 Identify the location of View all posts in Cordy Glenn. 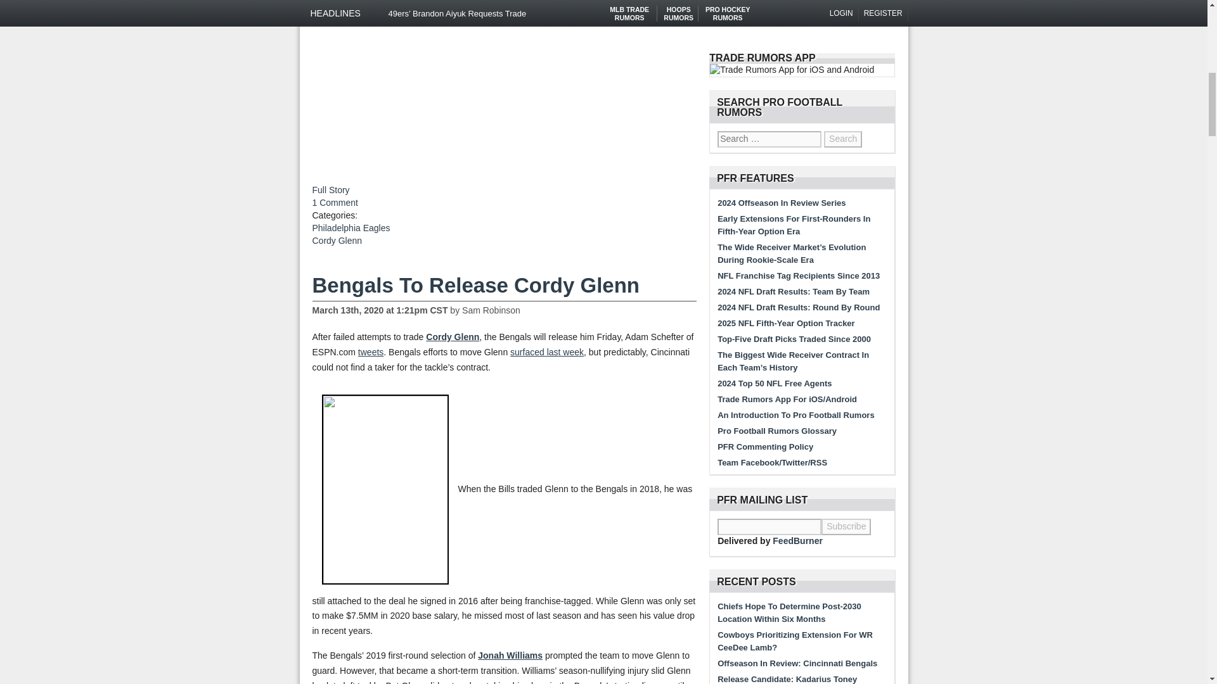
(336, 240).